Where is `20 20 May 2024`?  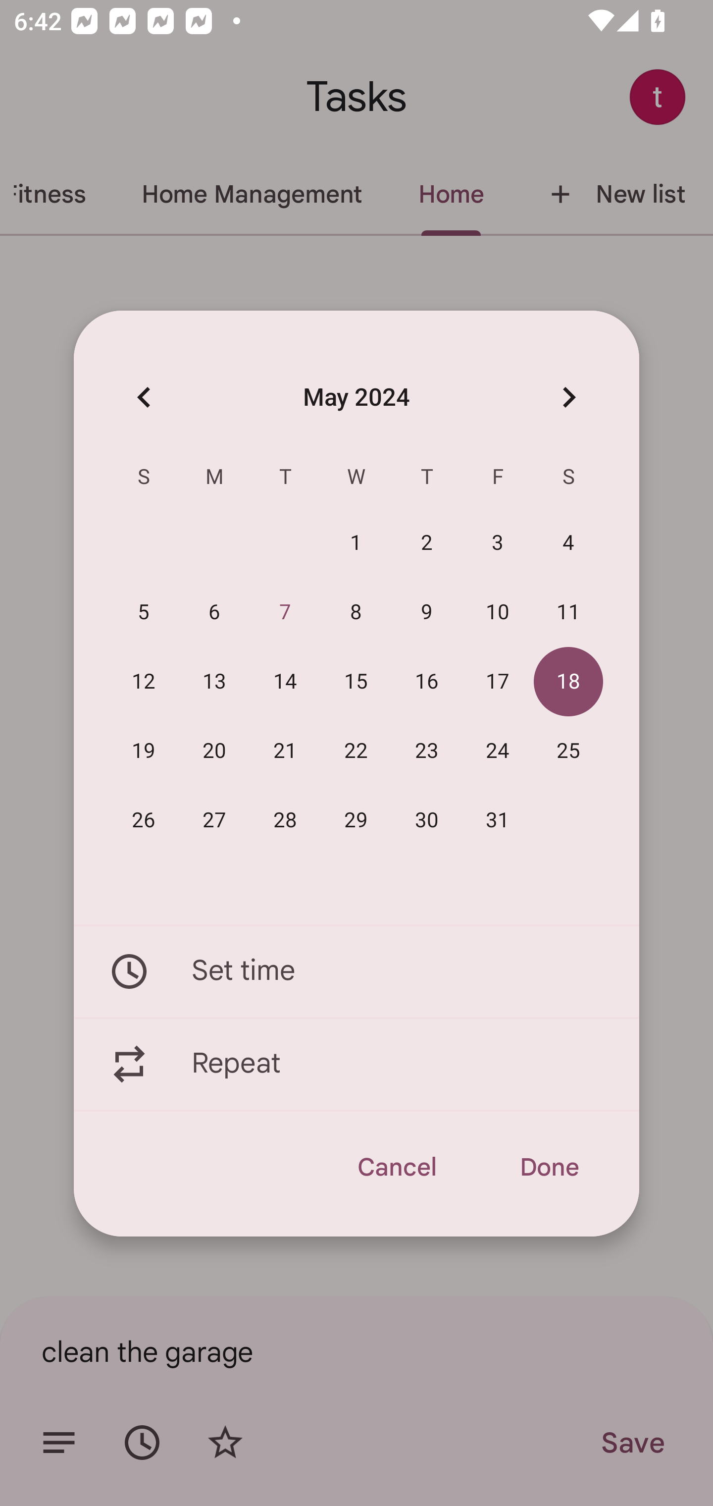 20 20 May 2024 is located at coordinates (214, 751).